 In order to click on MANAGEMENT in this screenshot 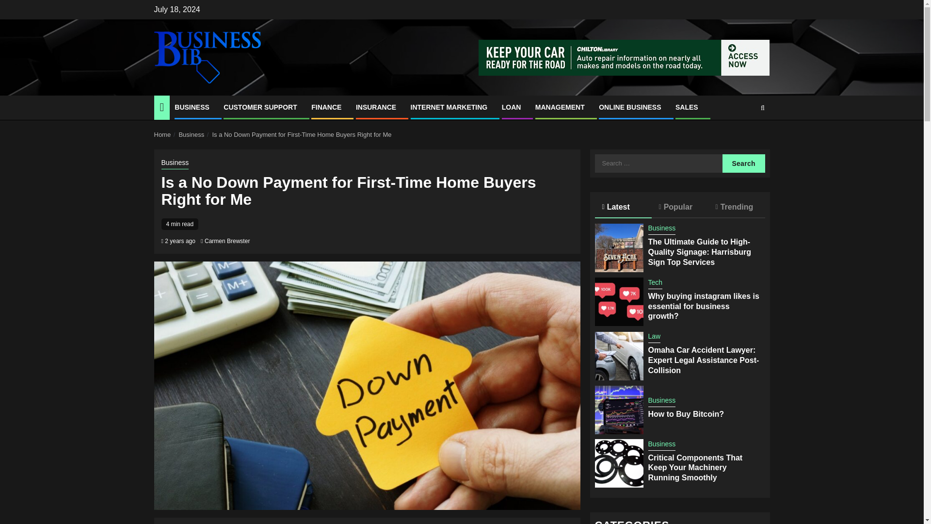, I will do `click(560, 107)`.